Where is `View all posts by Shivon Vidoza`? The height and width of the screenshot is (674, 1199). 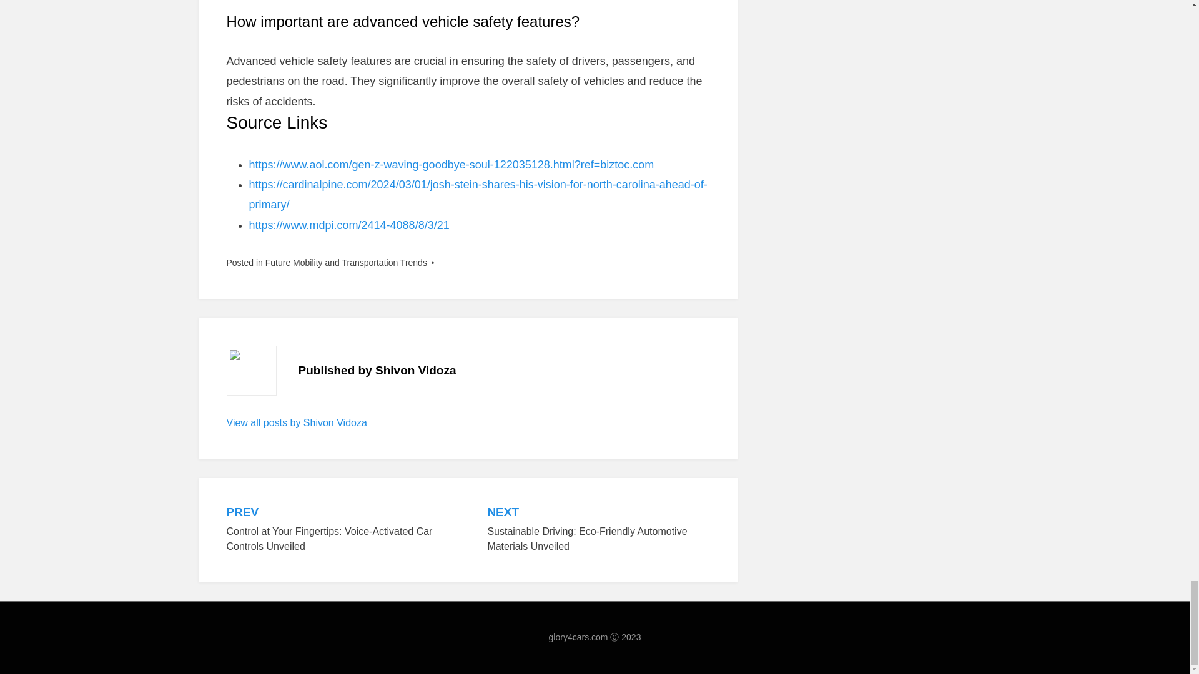
View all posts by Shivon Vidoza is located at coordinates (296, 422).